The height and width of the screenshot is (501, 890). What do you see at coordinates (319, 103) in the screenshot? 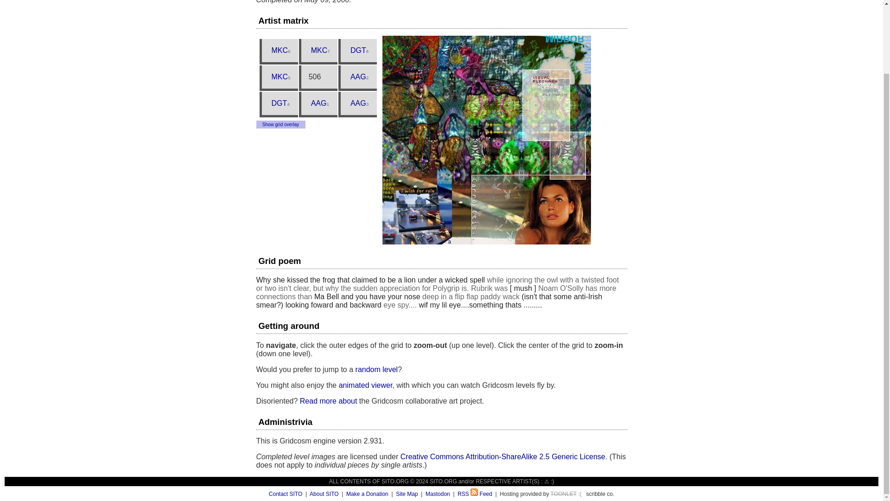
I see `AAG` at bounding box center [319, 103].